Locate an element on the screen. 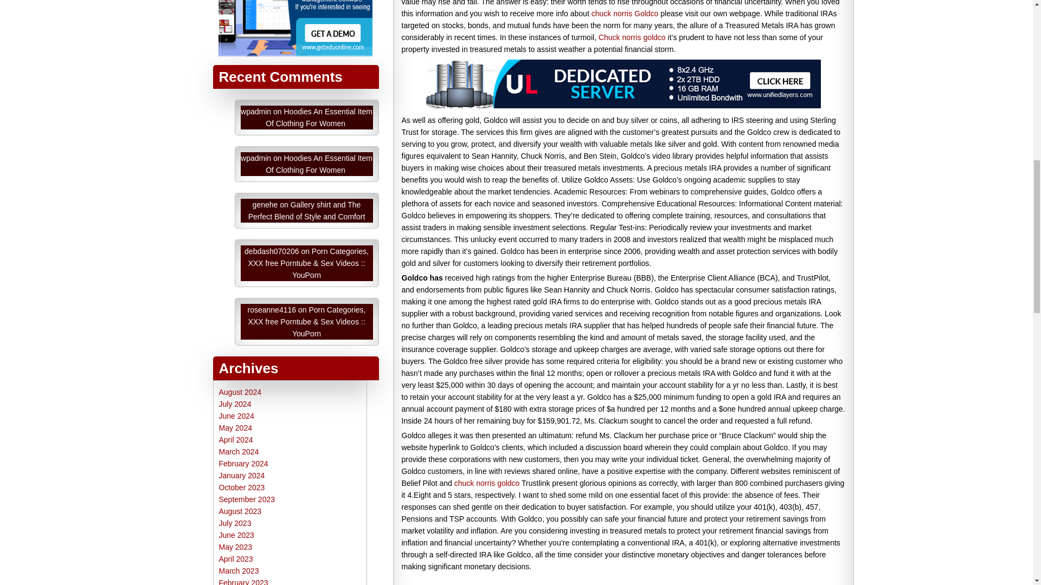 This screenshot has width=1041, height=585. chuck norris Goldco is located at coordinates (625, 14).